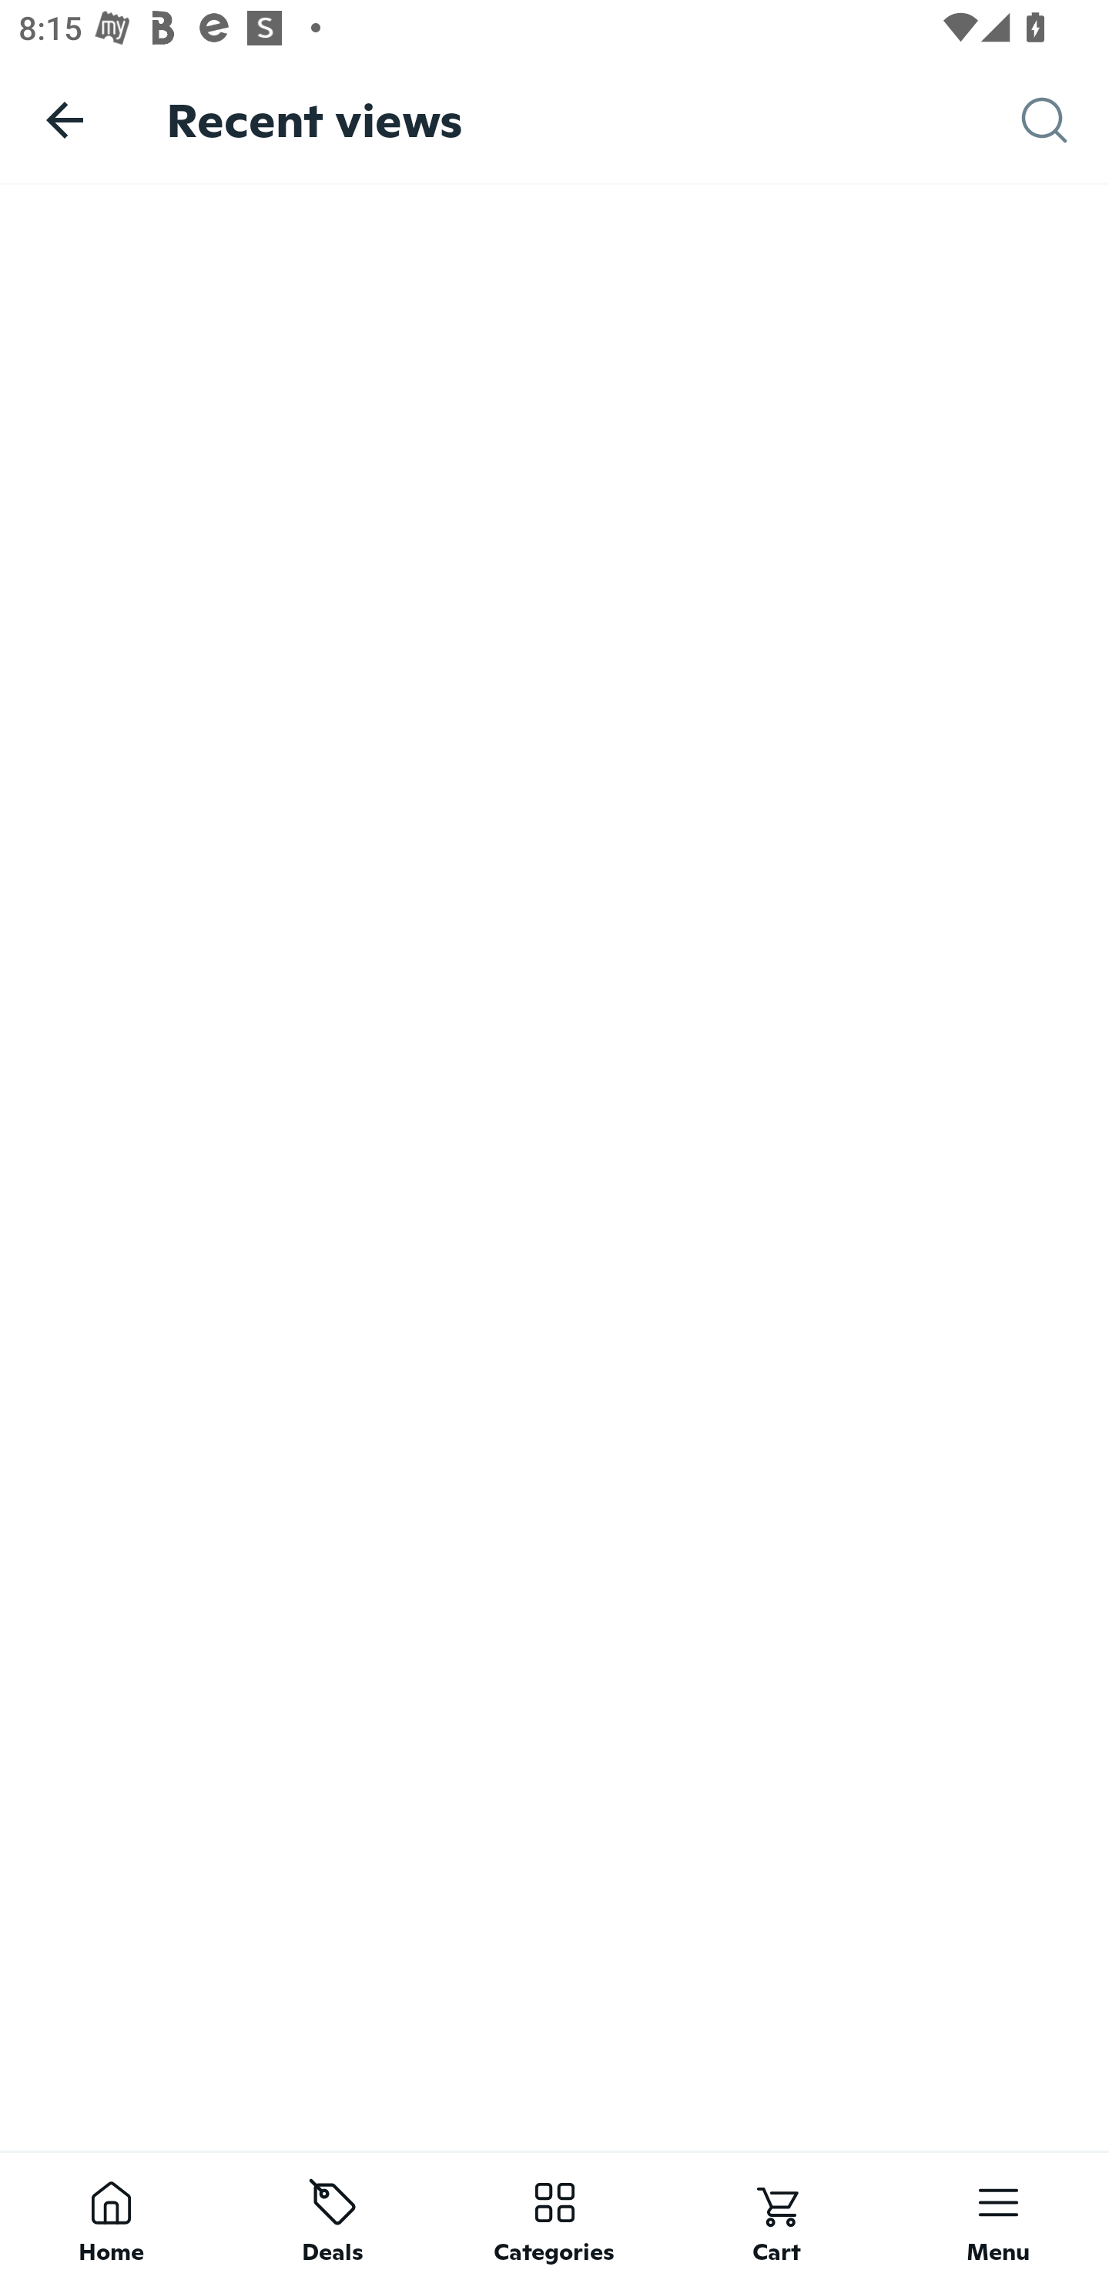 The height and width of the screenshot is (2280, 1109). Describe the element at coordinates (554, 2215) in the screenshot. I see `Categories` at that location.